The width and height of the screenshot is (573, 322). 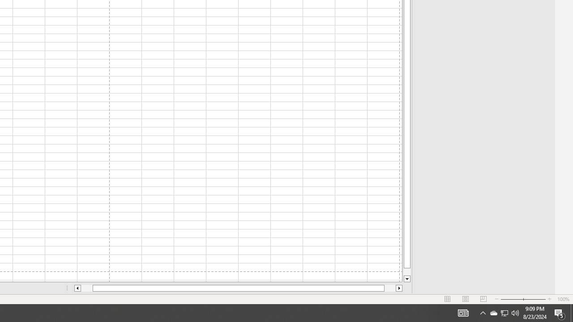 What do you see at coordinates (399, 288) in the screenshot?
I see `Column right` at bounding box center [399, 288].